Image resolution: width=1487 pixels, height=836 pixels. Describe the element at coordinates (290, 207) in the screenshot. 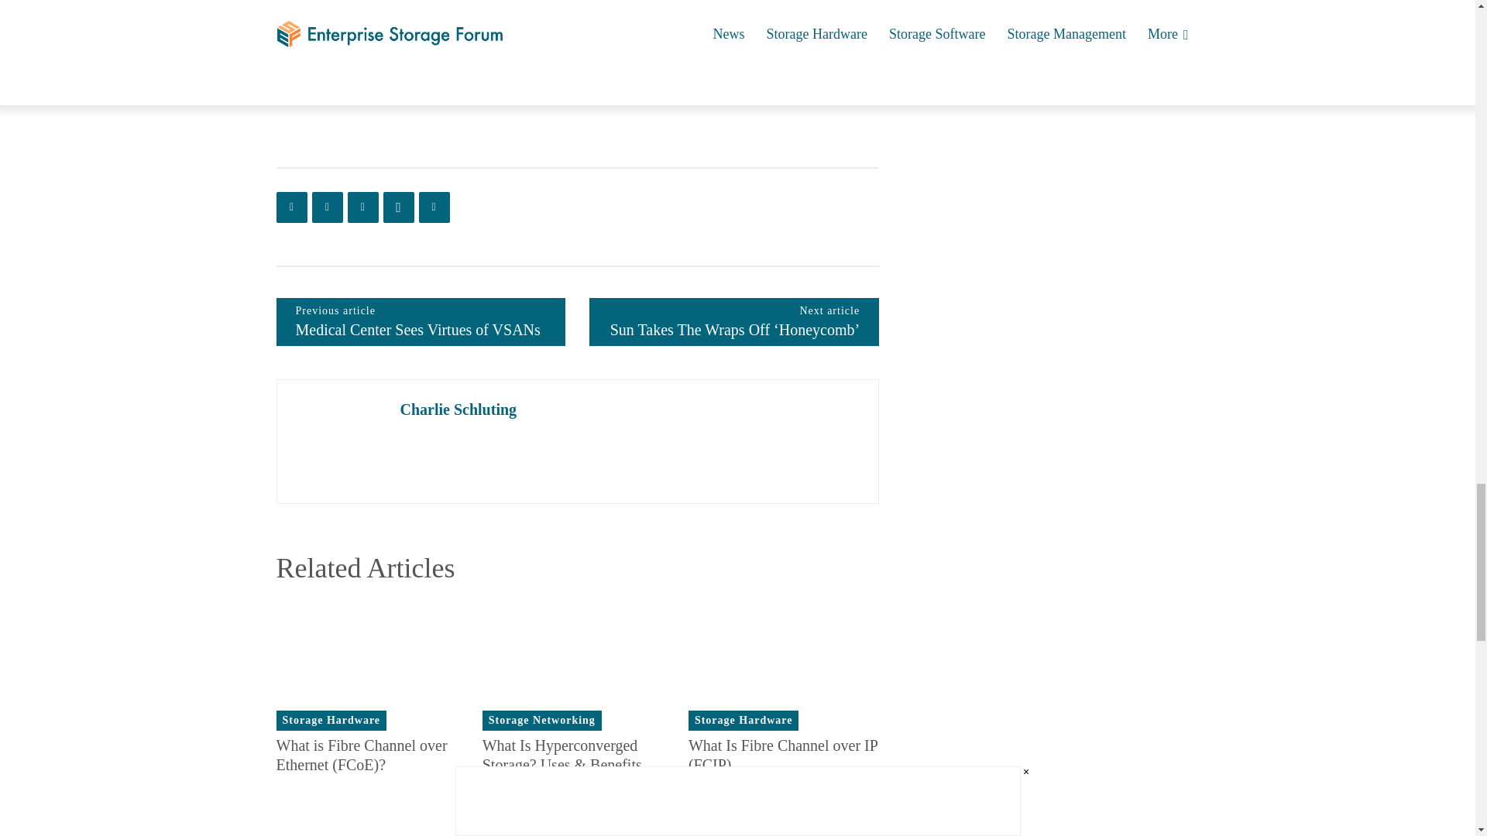

I see `Facebook` at that location.